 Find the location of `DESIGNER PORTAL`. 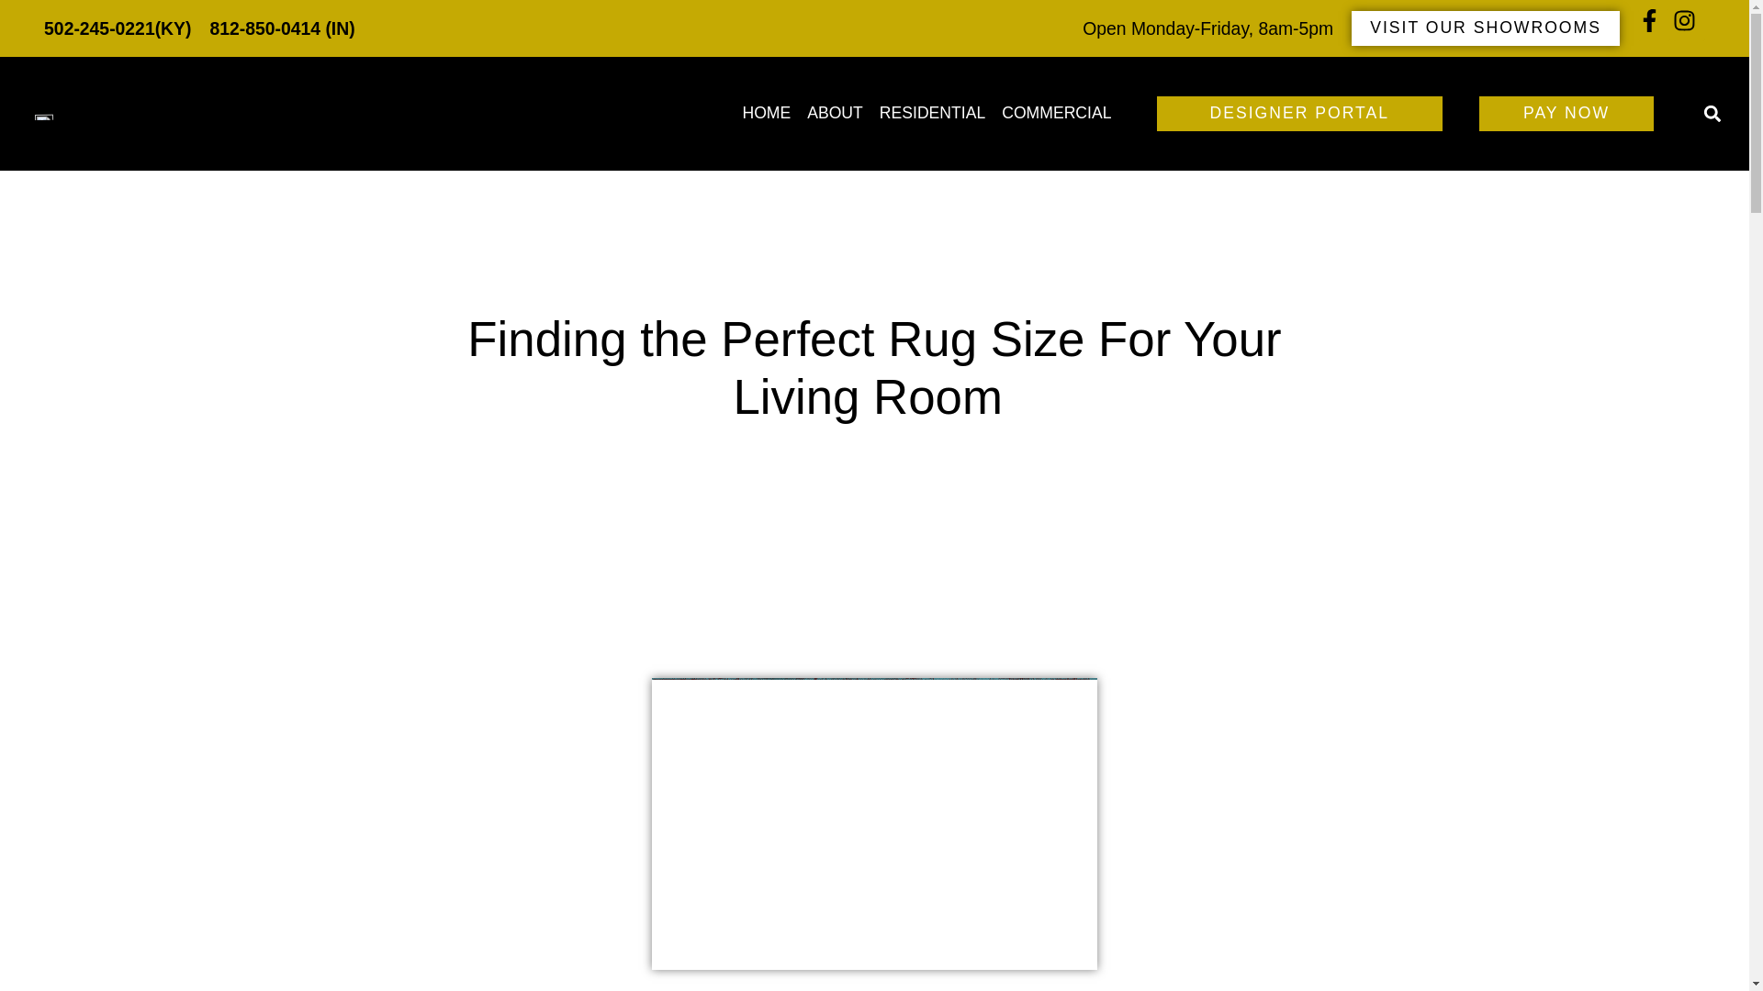

DESIGNER PORTAL is located at coordinates (1298, 113).